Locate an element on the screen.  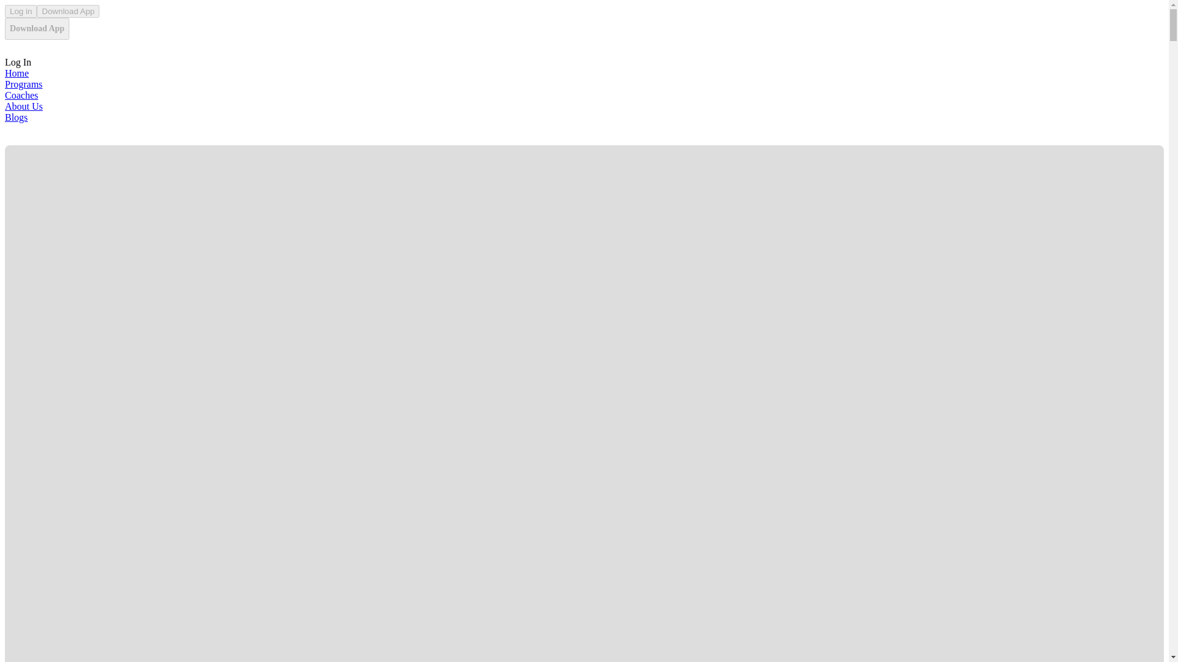
Log In is located at coordinates (18, 62).